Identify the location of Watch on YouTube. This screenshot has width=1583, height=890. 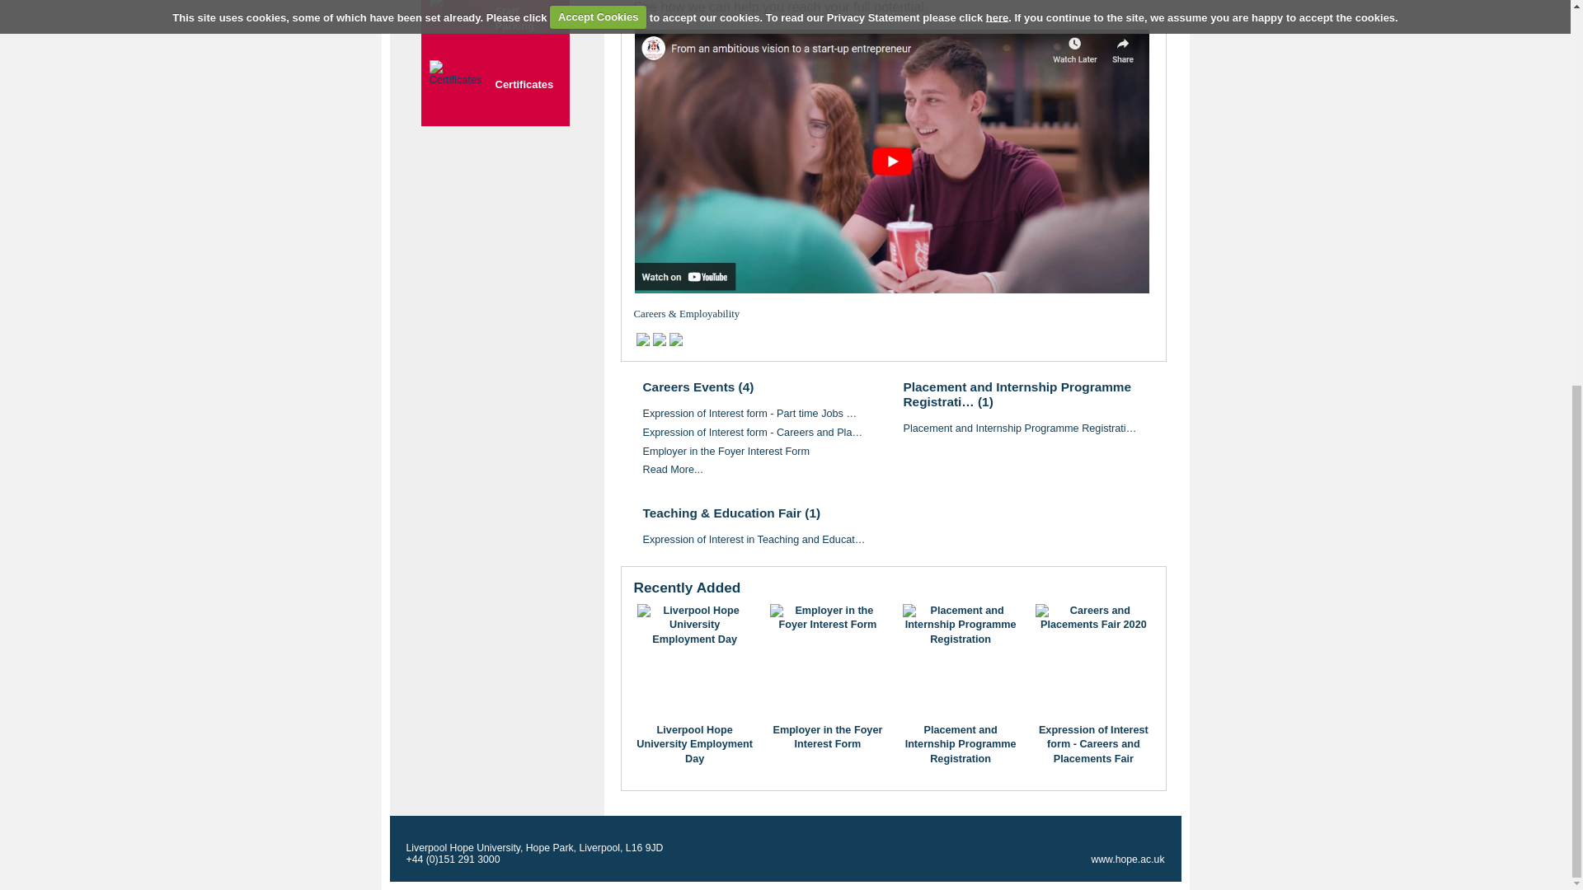
(891, 161).